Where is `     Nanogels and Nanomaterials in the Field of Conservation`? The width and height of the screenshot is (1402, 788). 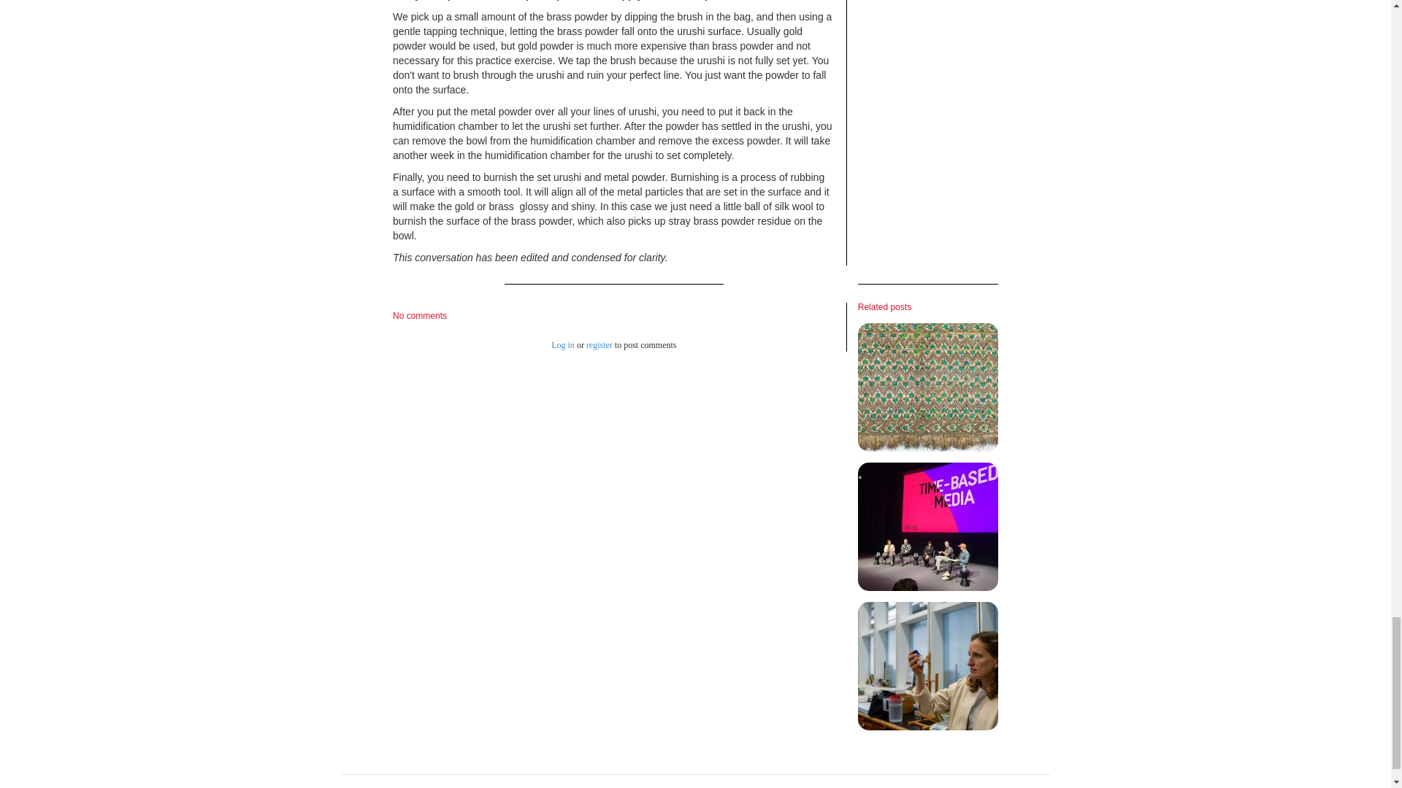
     Nanogels and Nanomaterials in the Field of Conservation is located at coordinates (928, 666).